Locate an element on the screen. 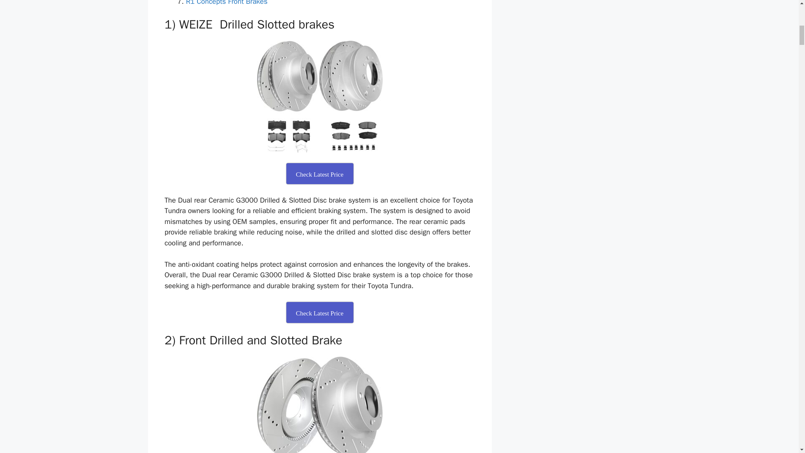 The height and width of the screenshot is (453, 805). Check Latest Price is located at coordinates (319, 173).